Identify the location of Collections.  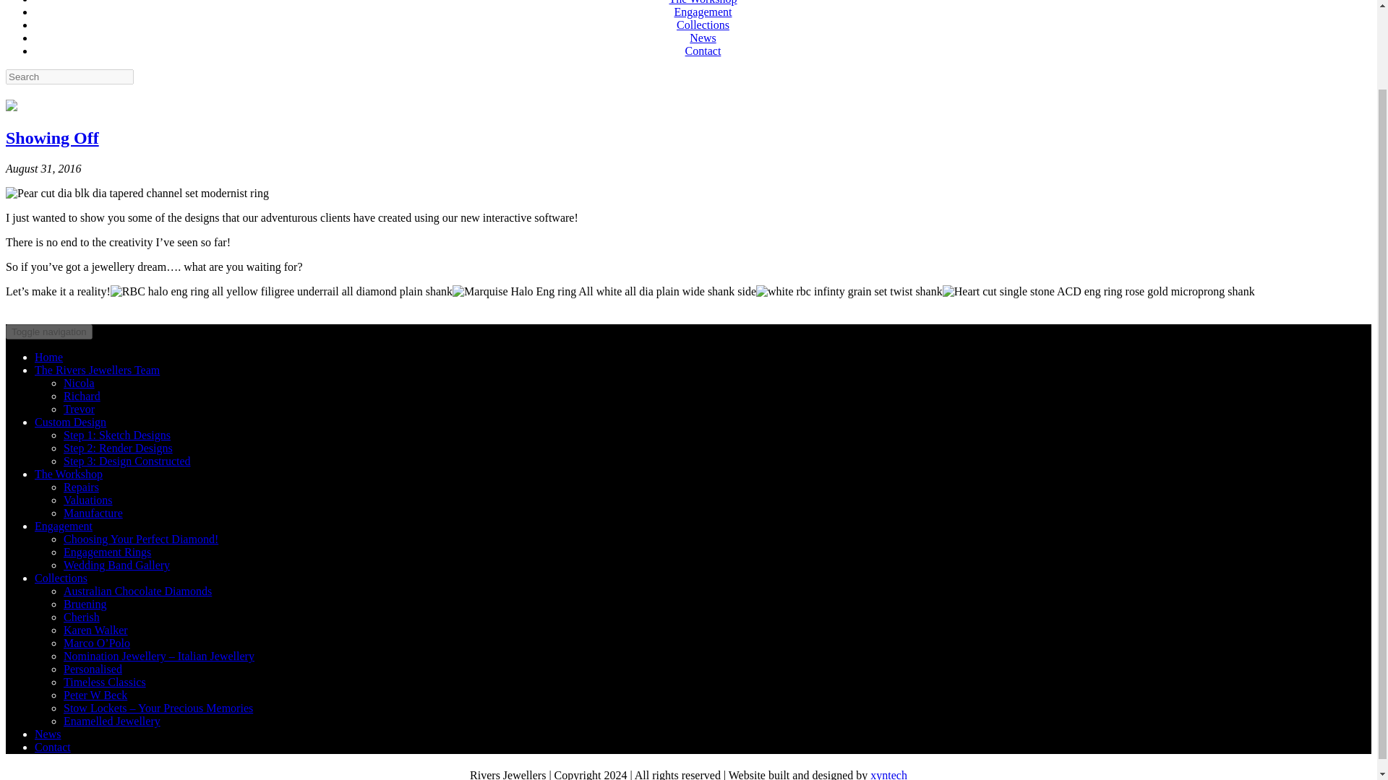
(703, 25).